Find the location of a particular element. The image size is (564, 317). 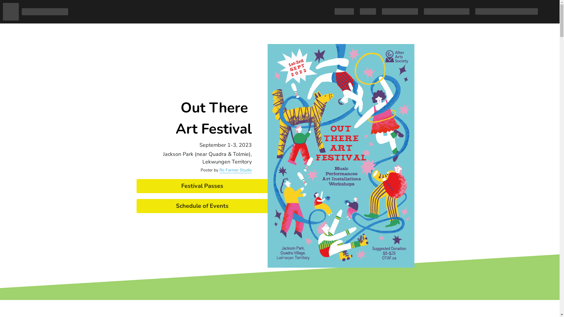

About Us is located at coordinates (344, 12).